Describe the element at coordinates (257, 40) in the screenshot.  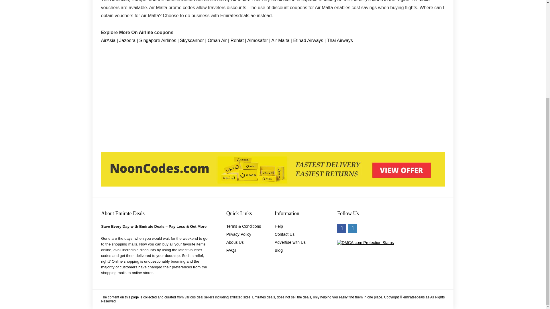
I see `Almosafe` at that location.